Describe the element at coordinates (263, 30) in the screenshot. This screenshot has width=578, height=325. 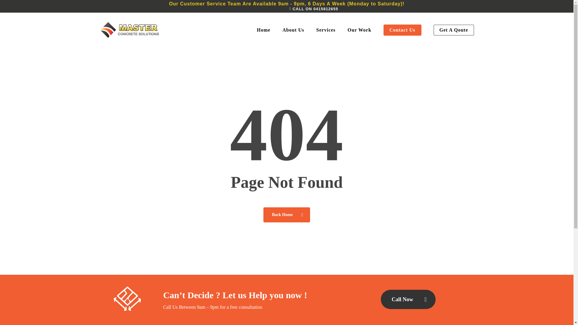
I see `Home` at that location.